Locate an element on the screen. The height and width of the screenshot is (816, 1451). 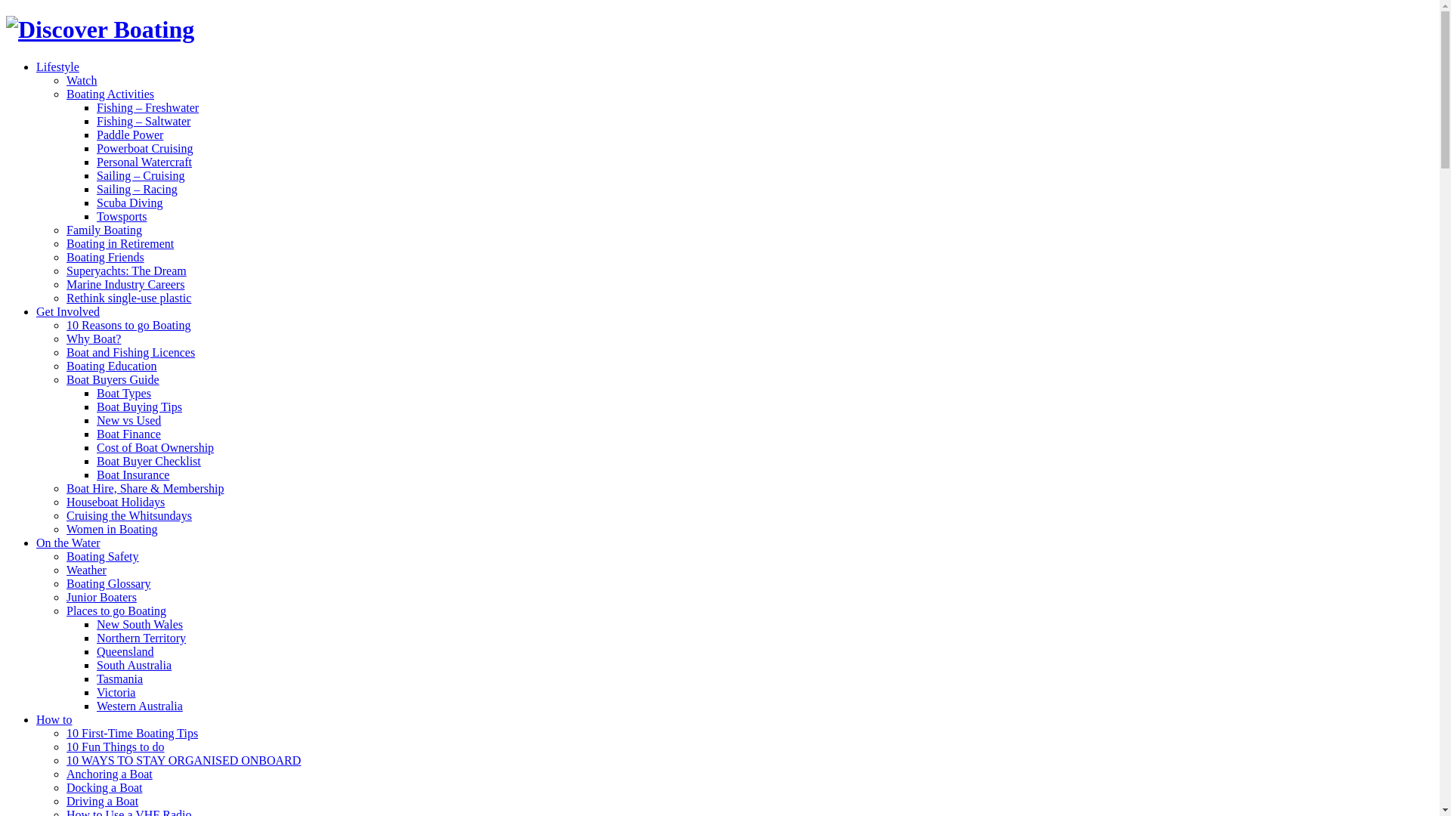
New vs Used is located at coordinates (128, 420).